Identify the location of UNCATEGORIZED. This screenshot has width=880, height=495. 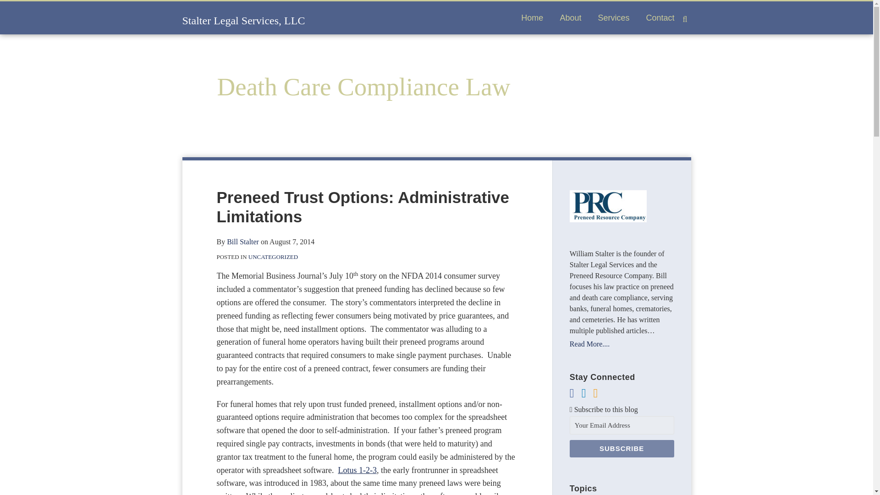
(273, 257).